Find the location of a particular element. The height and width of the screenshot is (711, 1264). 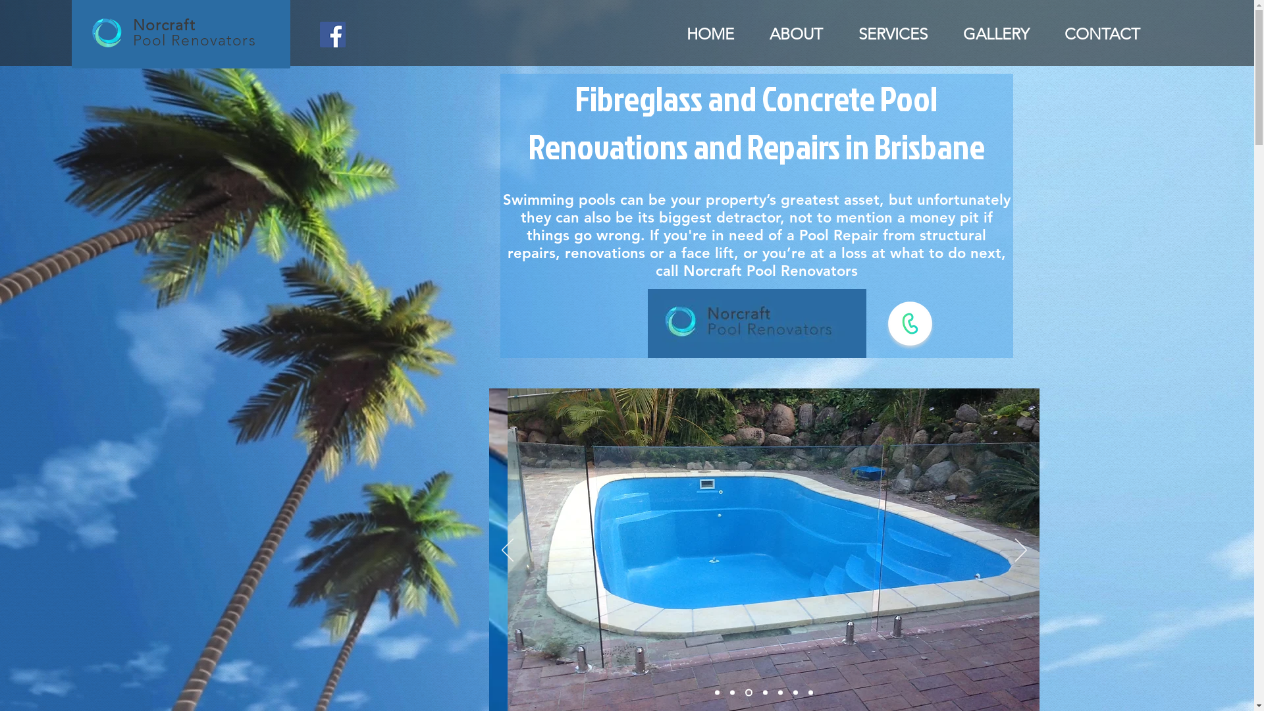

LOGO.png is located at coordinates (107, 33).